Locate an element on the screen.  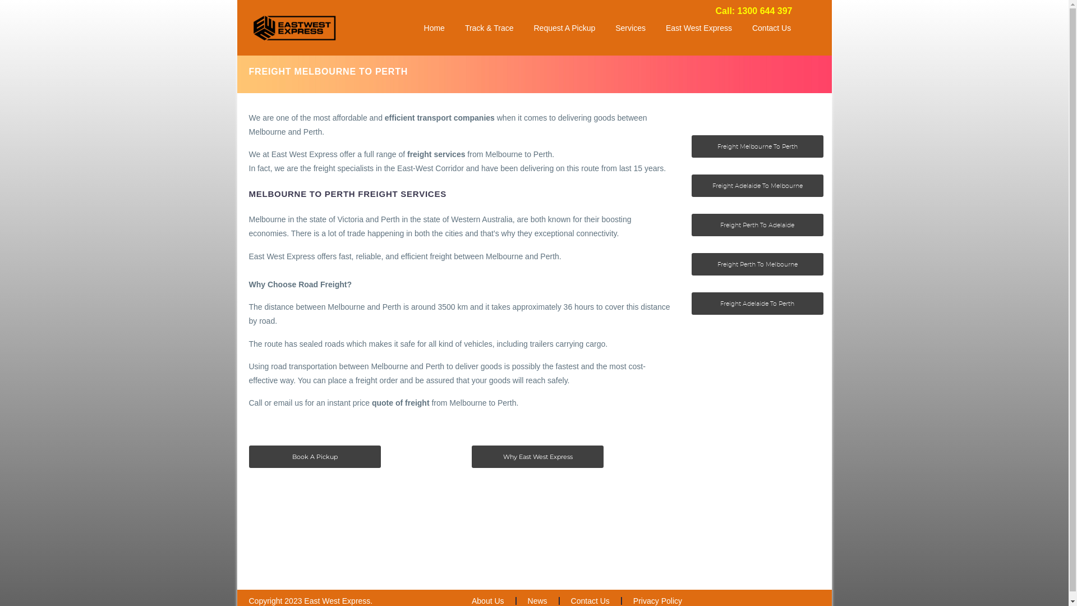
Track & Trace is located at coordinates (489, 28).